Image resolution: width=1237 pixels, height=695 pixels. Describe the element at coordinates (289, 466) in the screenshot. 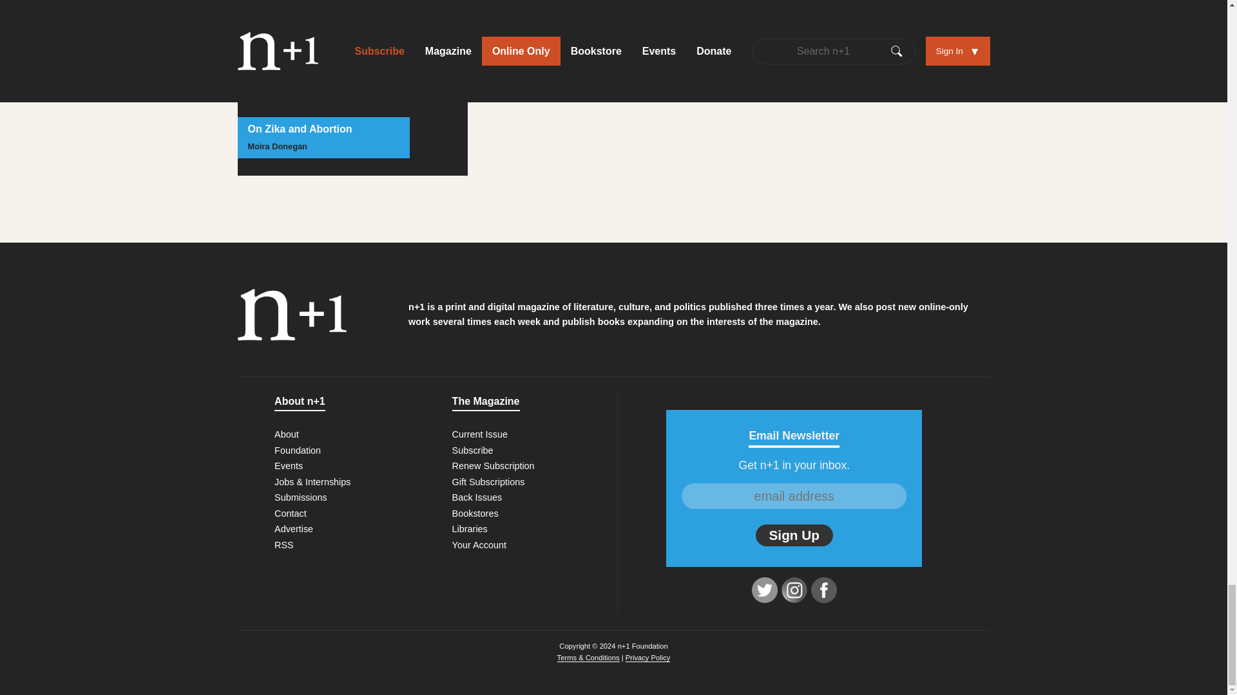

I see `Events` at that location.